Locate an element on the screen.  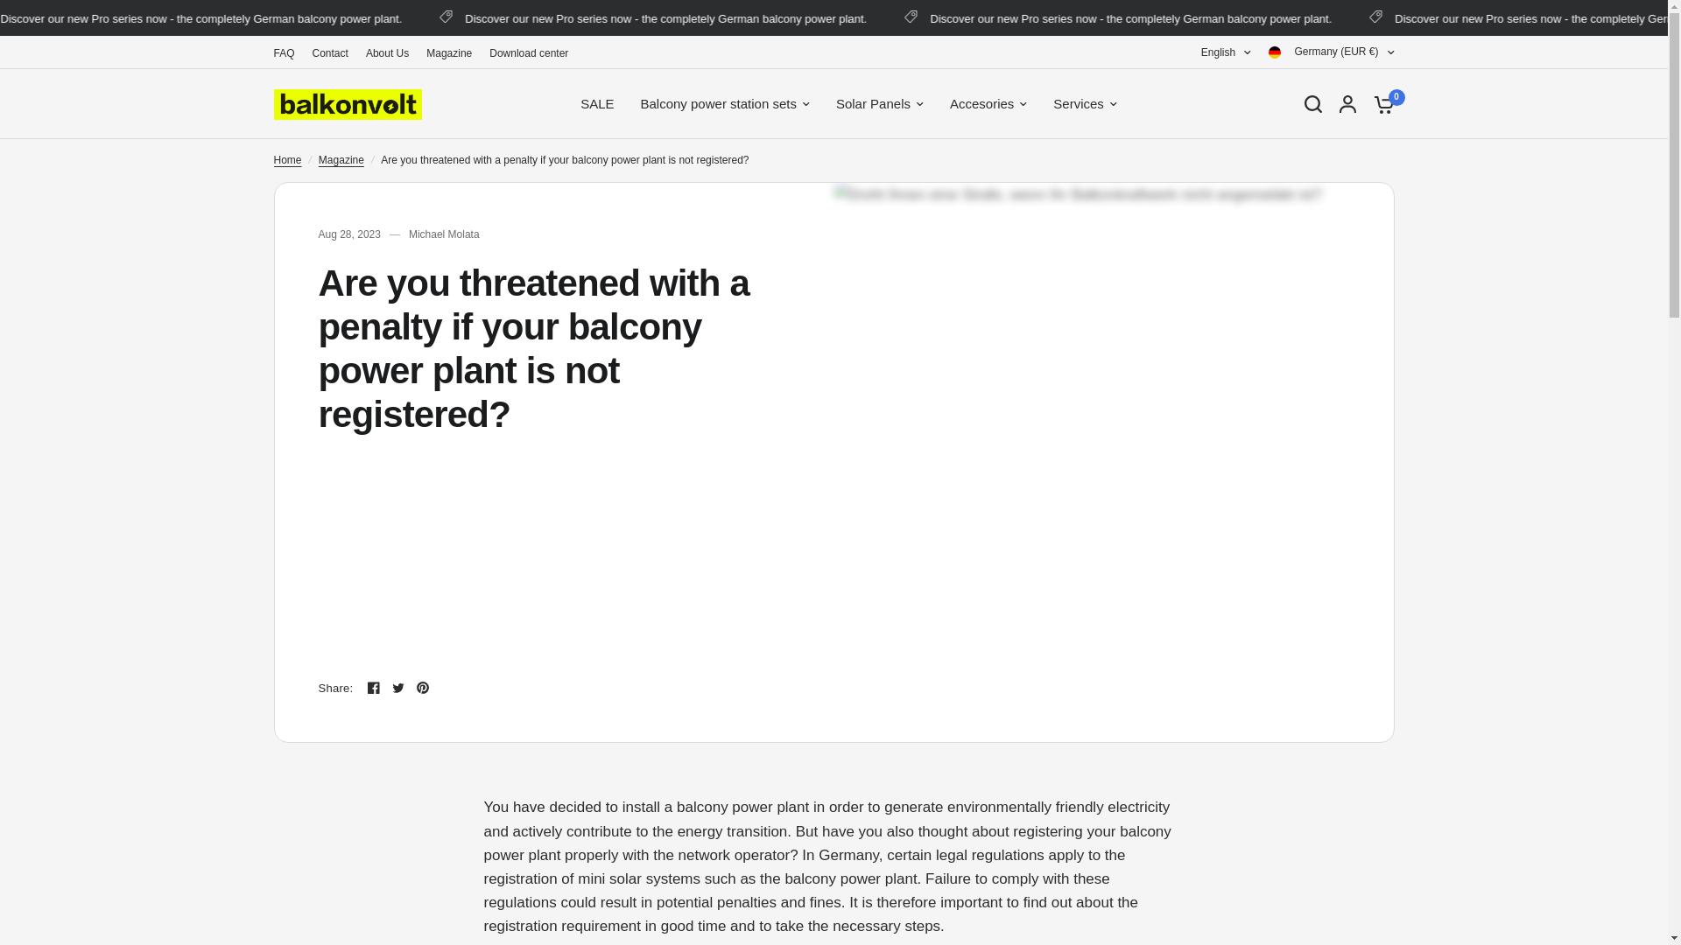
FAQ is located at coordinates (284, 53).